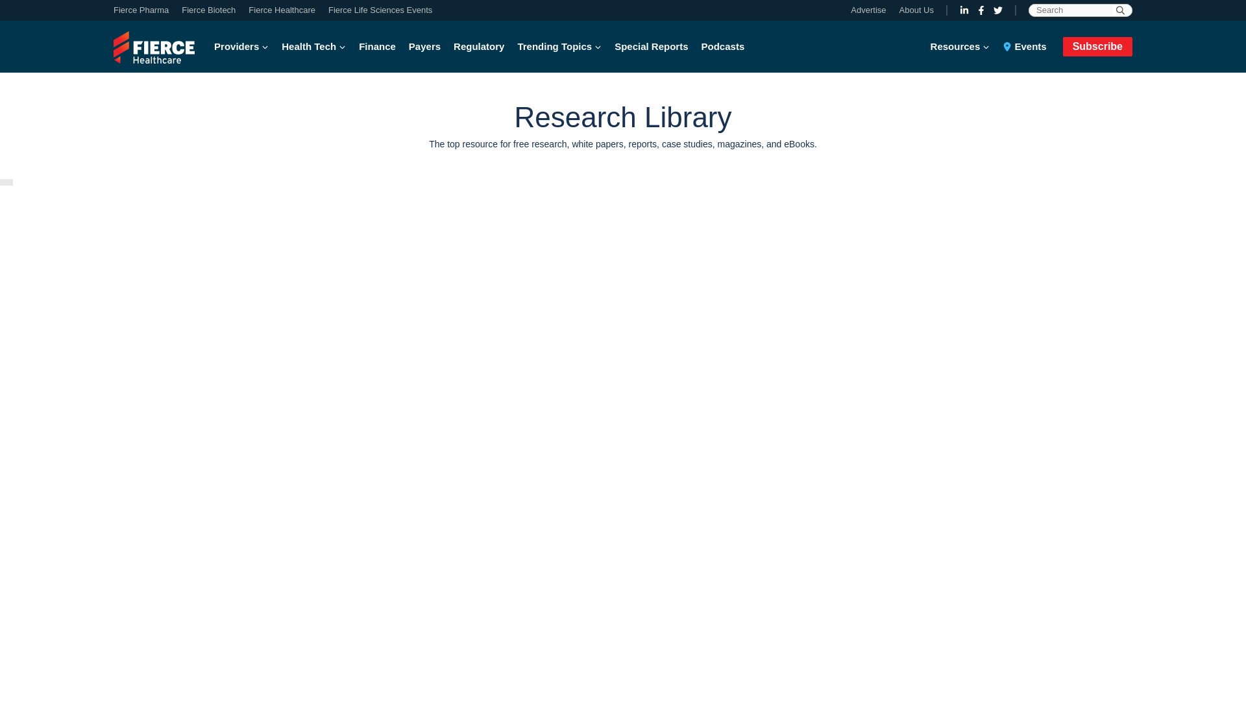 This screenshot has height=701, width=1246. I want to click on Subscribe, so click(1097, 46).